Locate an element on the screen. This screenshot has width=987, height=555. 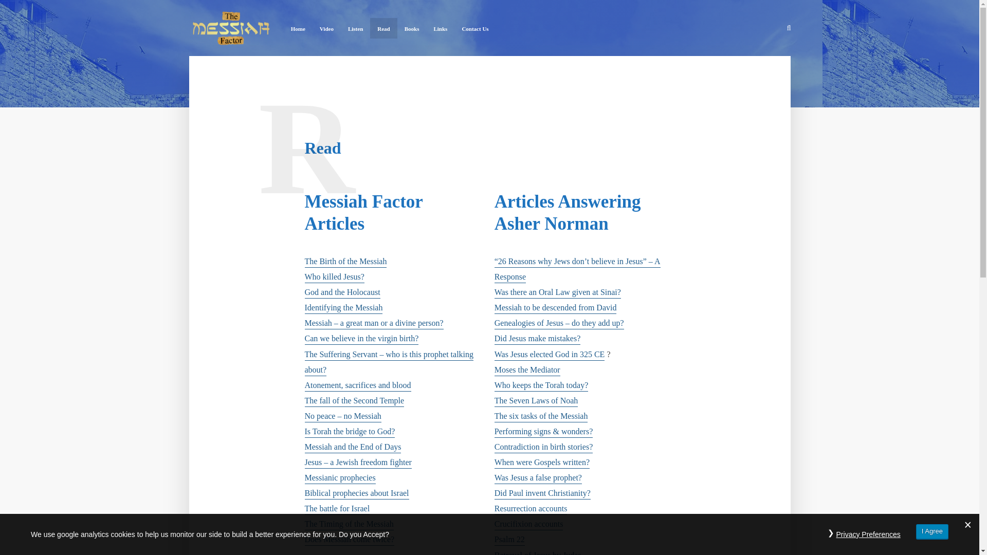
The Seven Laws of Noah is located at coordinates (536, 401).